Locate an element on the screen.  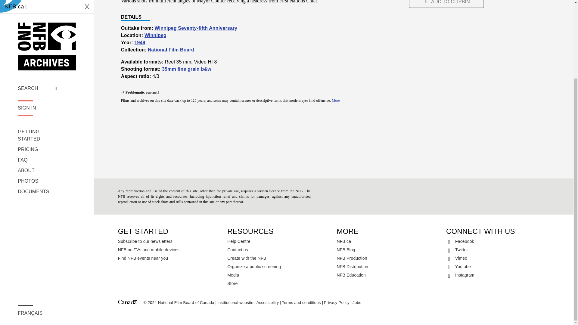
1949 is located at coordinates (139, 42).